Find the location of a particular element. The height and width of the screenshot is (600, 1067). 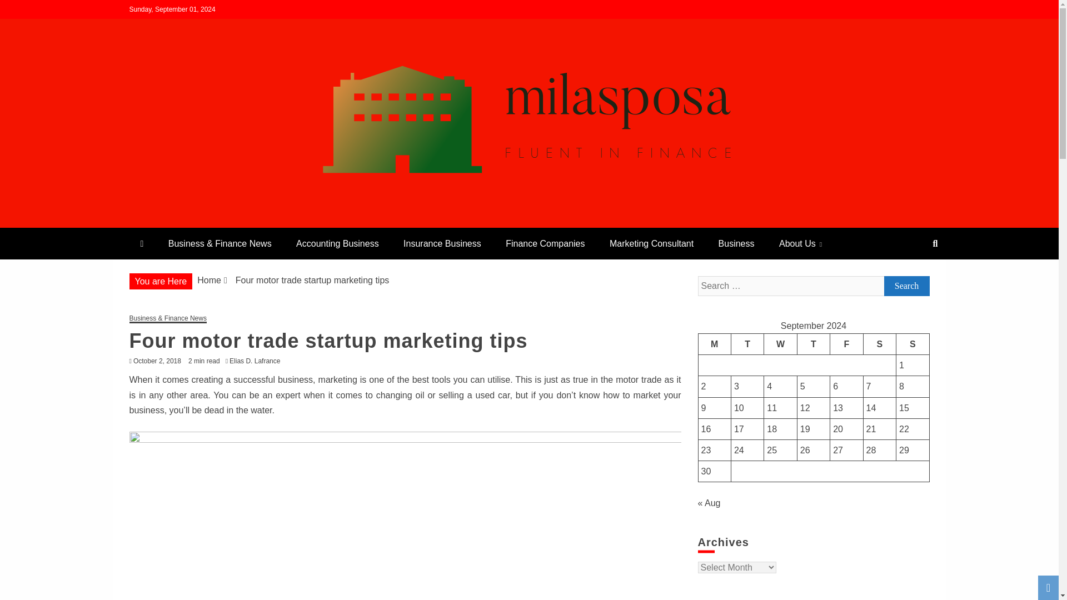

Search is located at coordinates (23, 10).